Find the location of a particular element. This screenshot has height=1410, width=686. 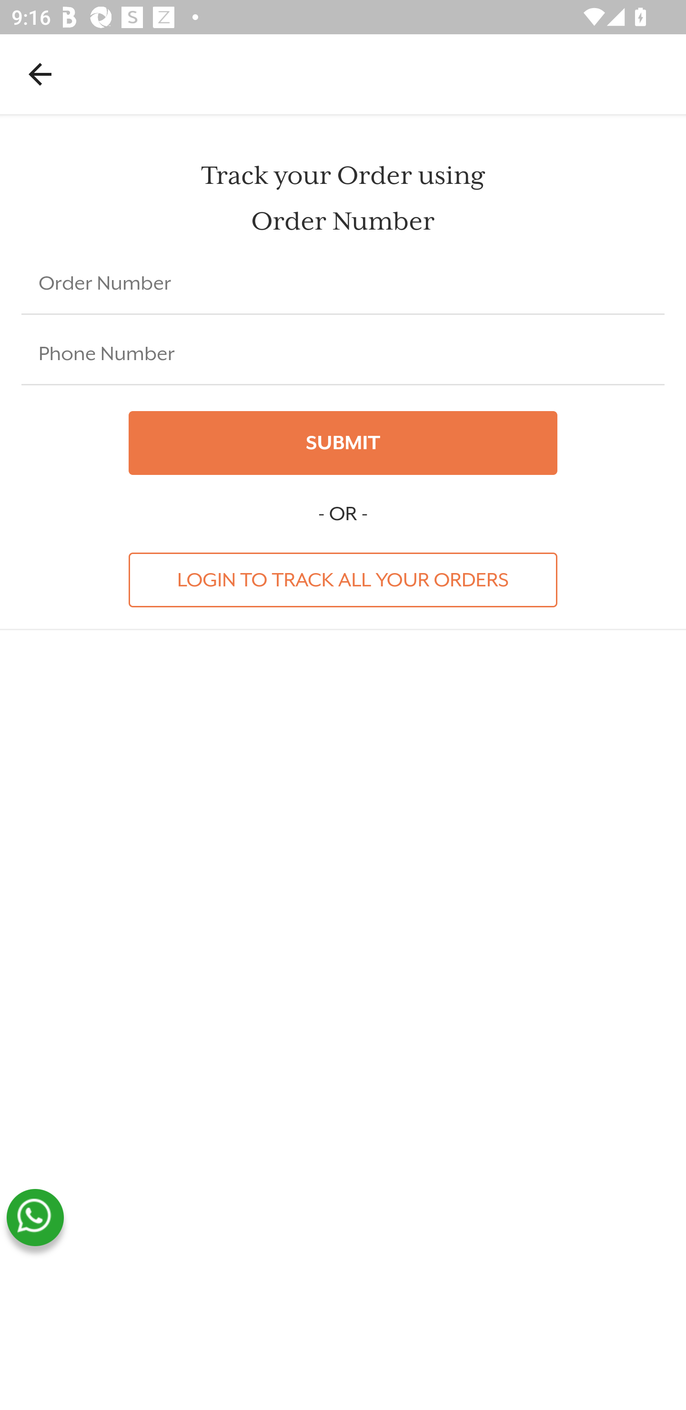

whatsapp is located at coordinates (35, 1218).